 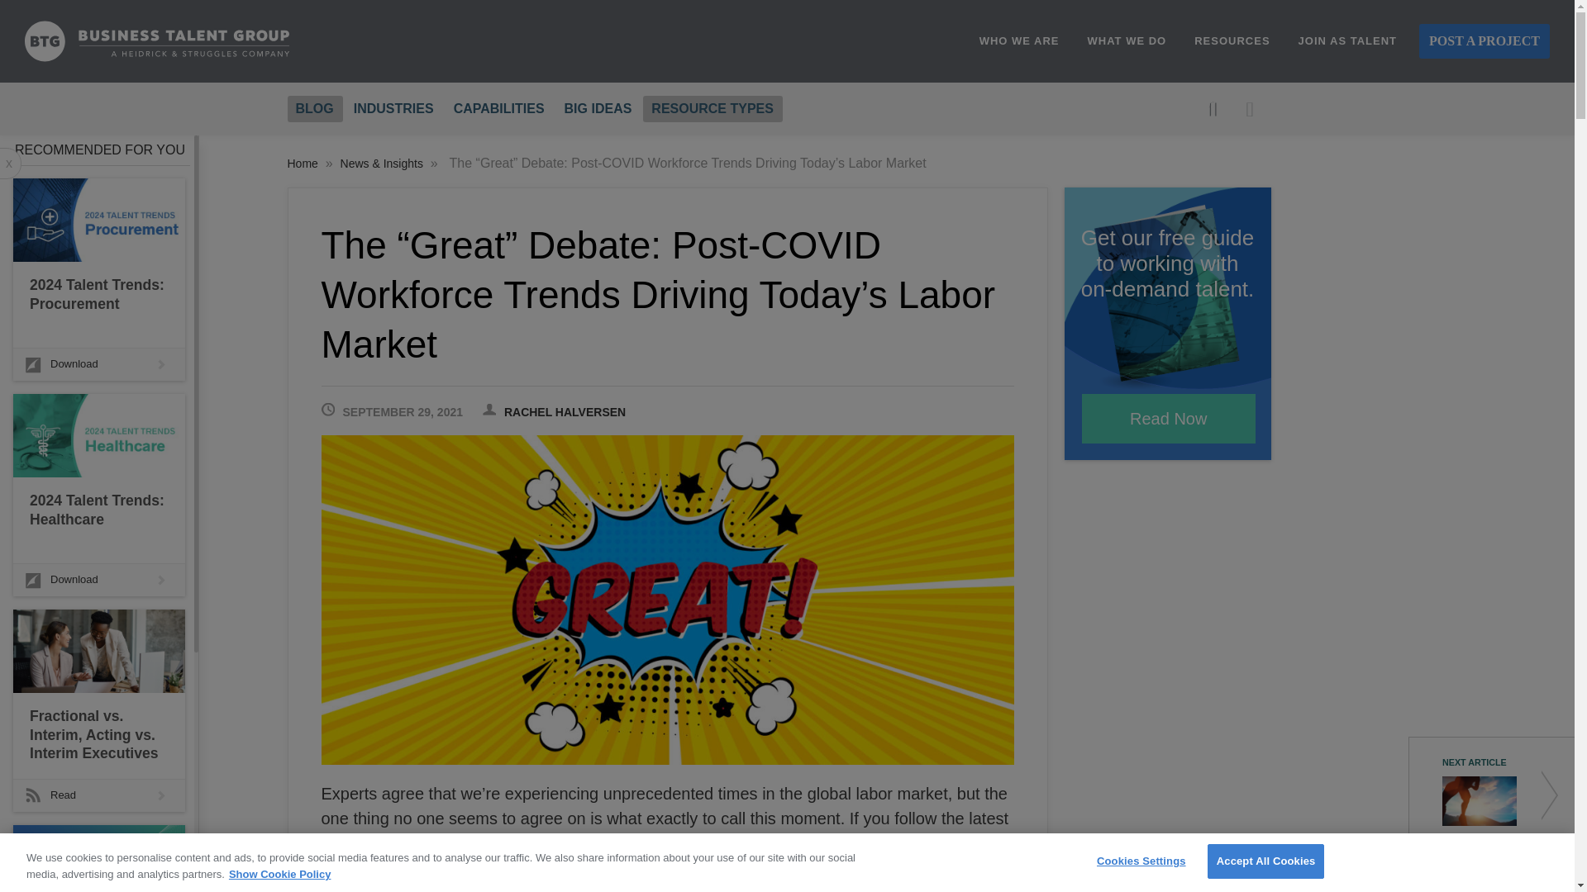 What do you see at coordinates (1347, 41) in the screenshot?
I see `JOIN AS TALENT` at bounding box center [1347, 41].